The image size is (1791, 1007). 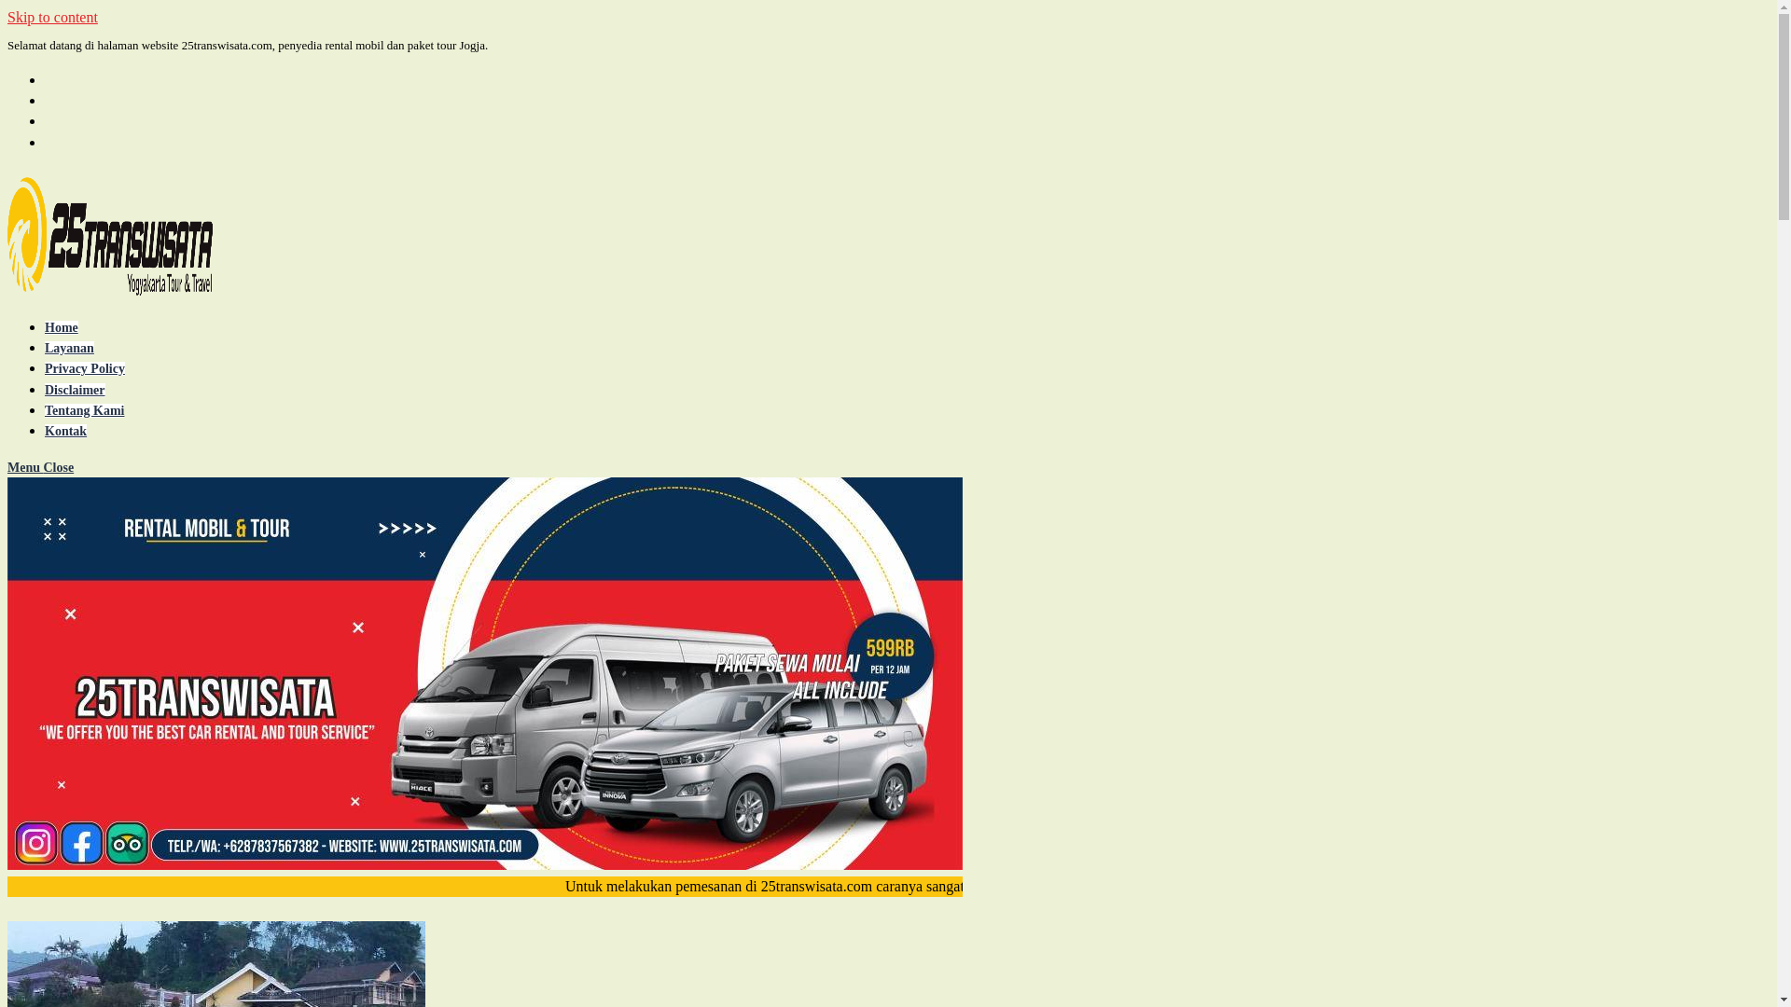 What do you see at coordinates (65, 431) in the screenshot?
I see `Kontak` at bounding box center [65, 431].